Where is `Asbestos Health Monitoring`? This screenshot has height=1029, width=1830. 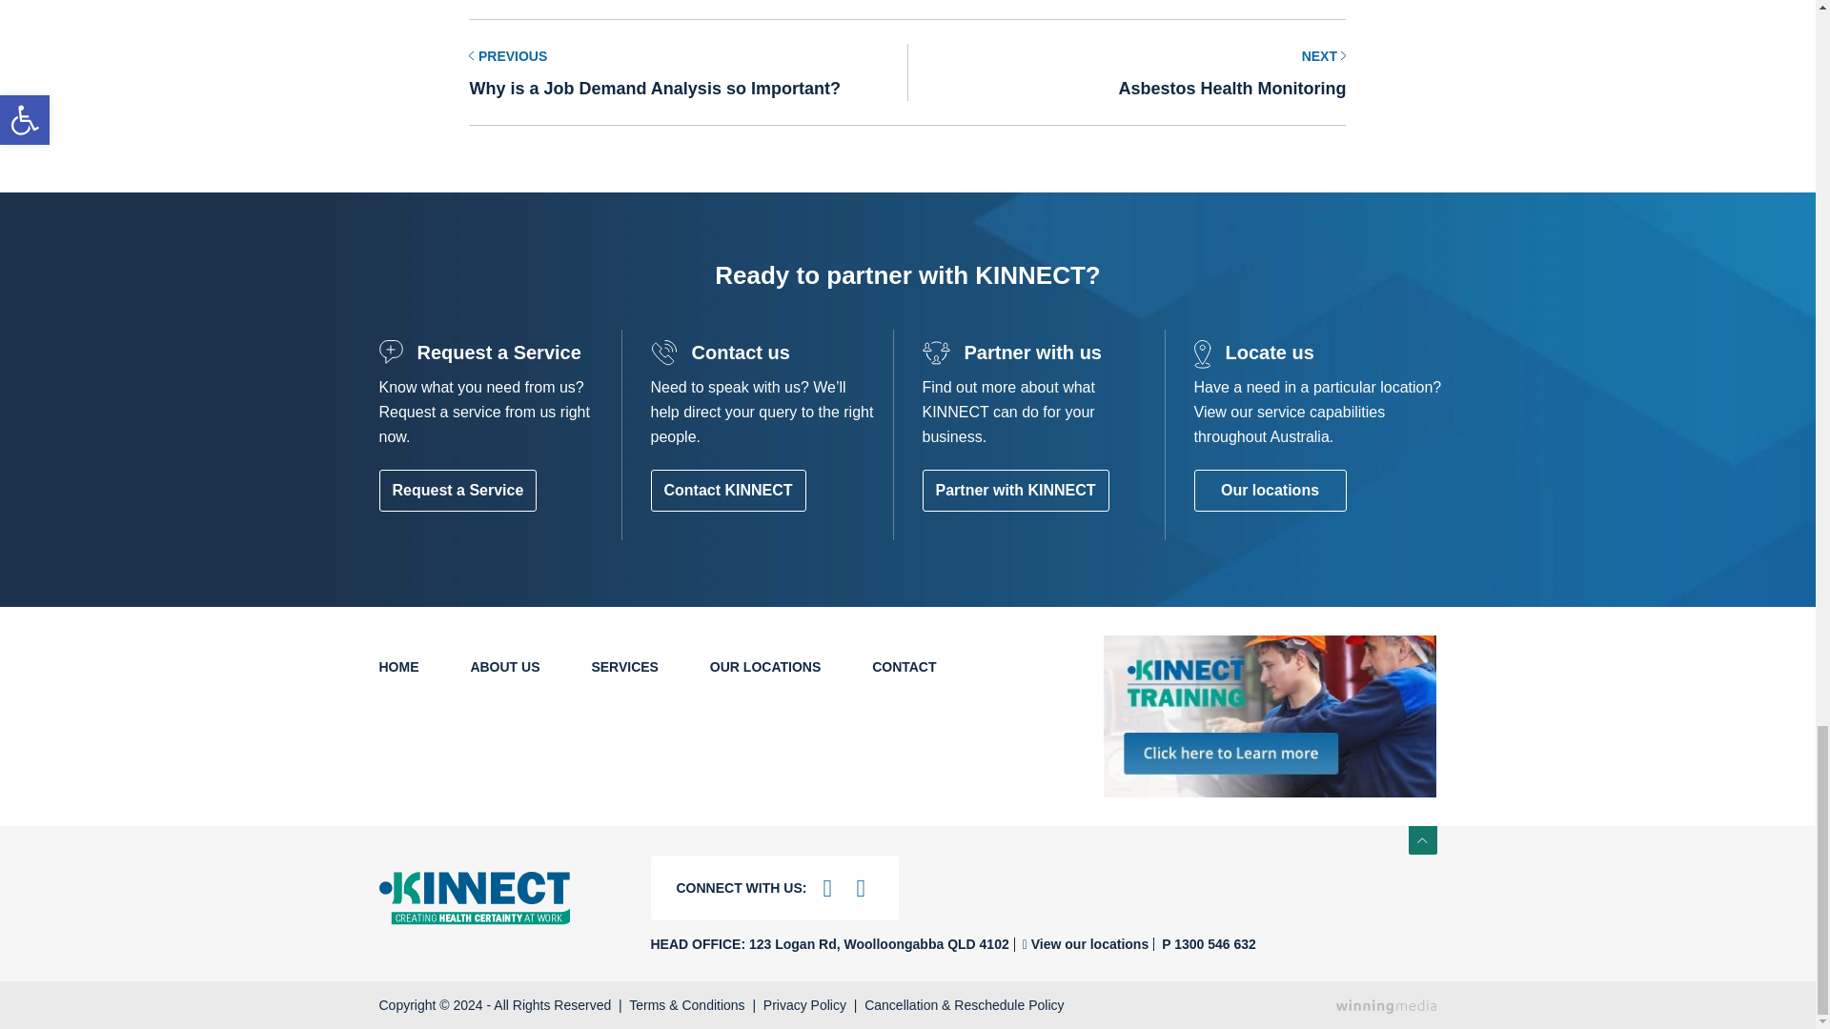 Asbestos Health Monitoring is located at coordinates (1127, 72).